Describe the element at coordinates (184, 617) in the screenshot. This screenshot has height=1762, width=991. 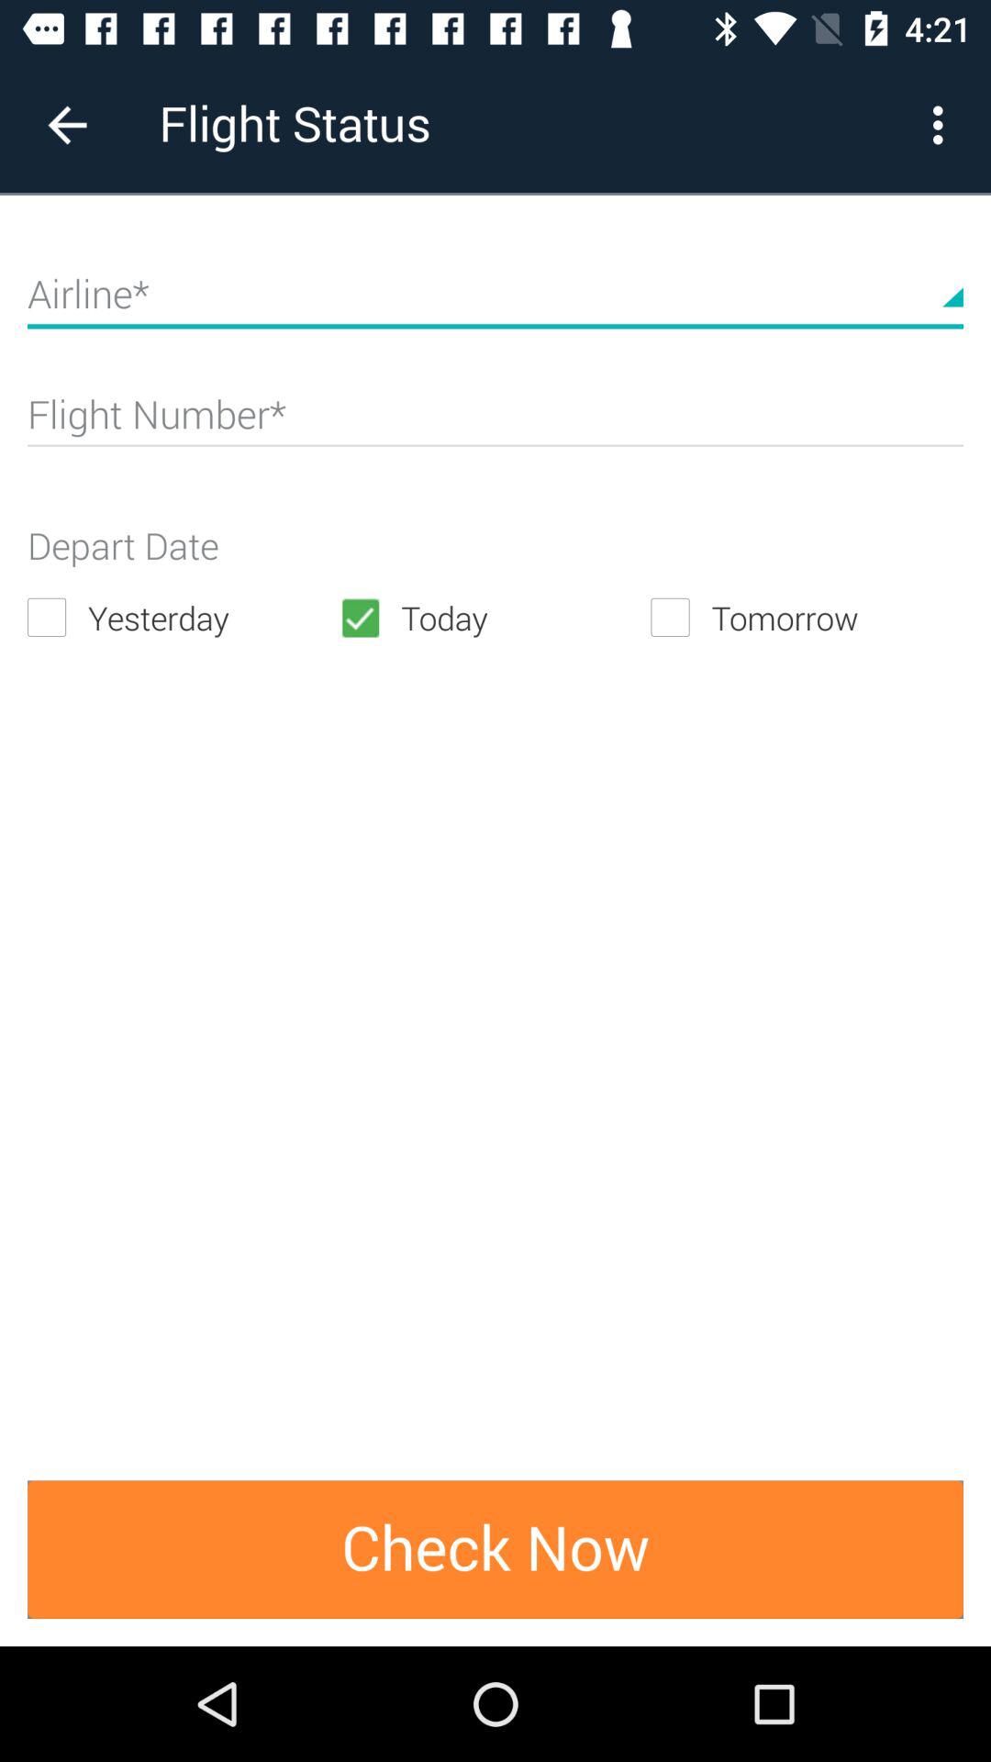
I see `press yesterday` at that location.